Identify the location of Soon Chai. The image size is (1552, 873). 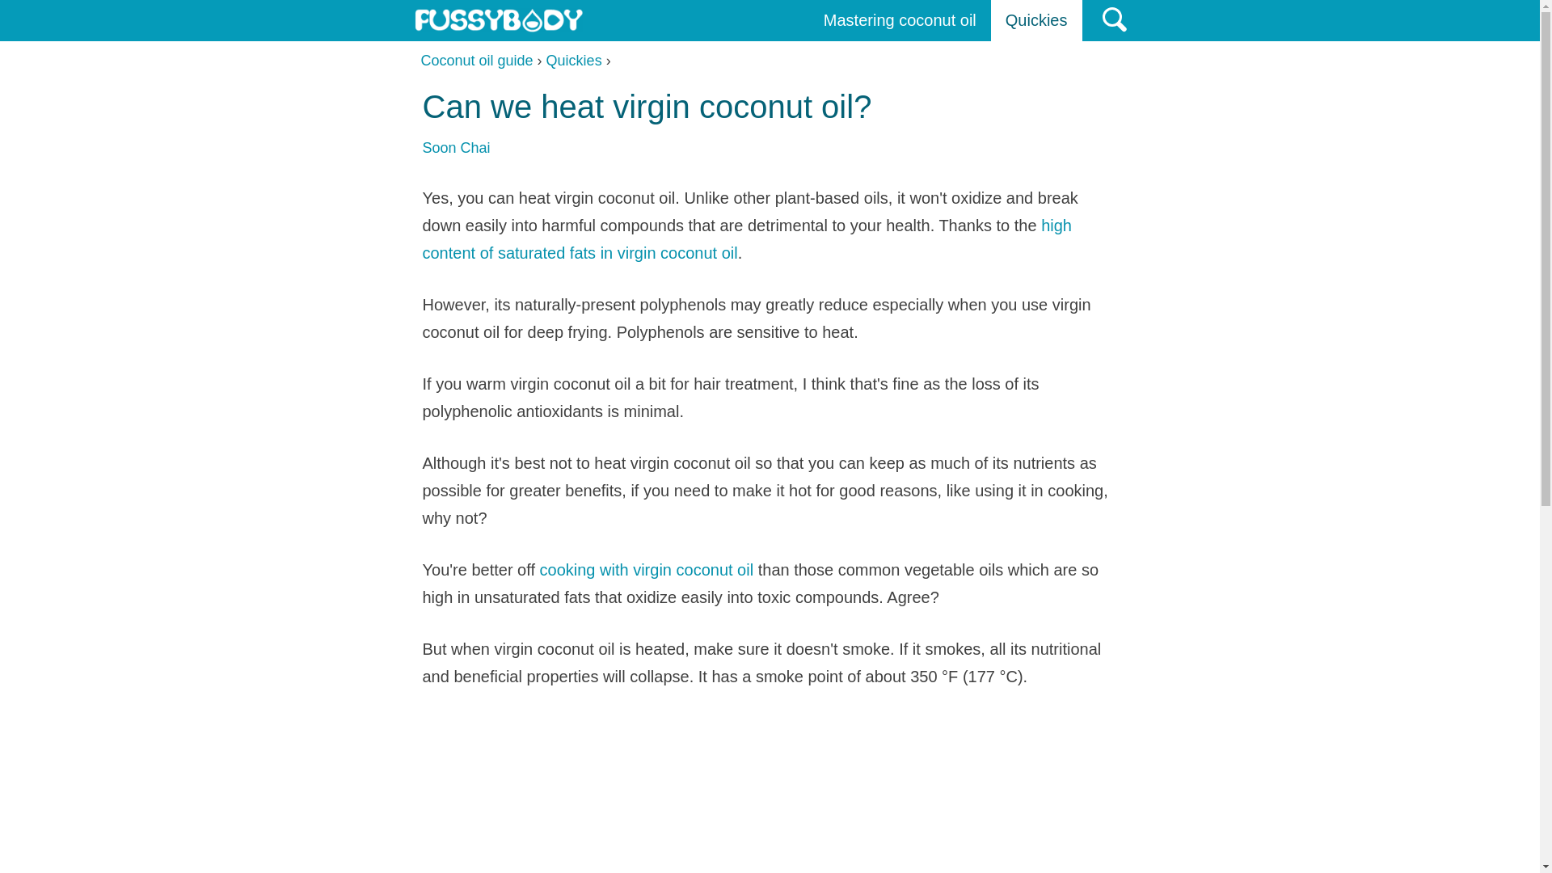
(456, 147).